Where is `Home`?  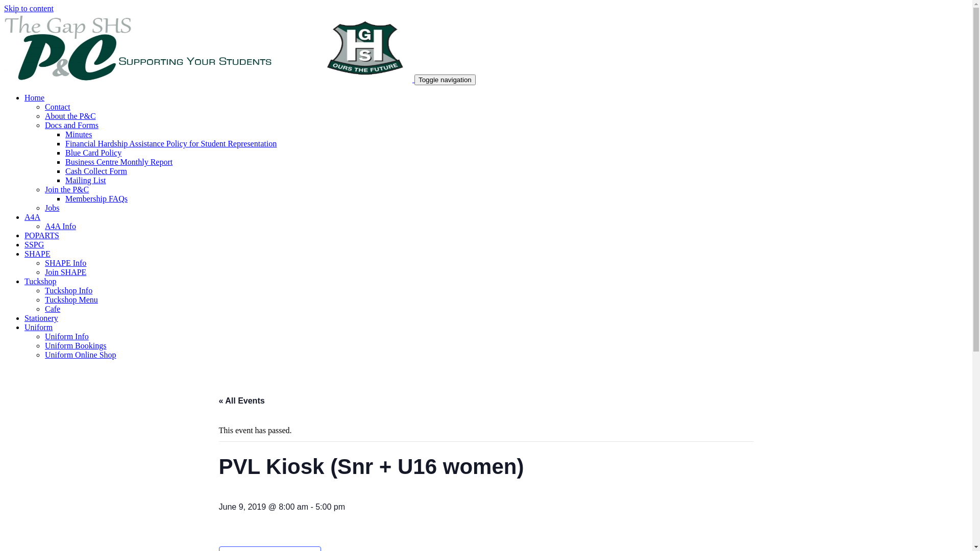 Home is located at coordinates (35, 98).